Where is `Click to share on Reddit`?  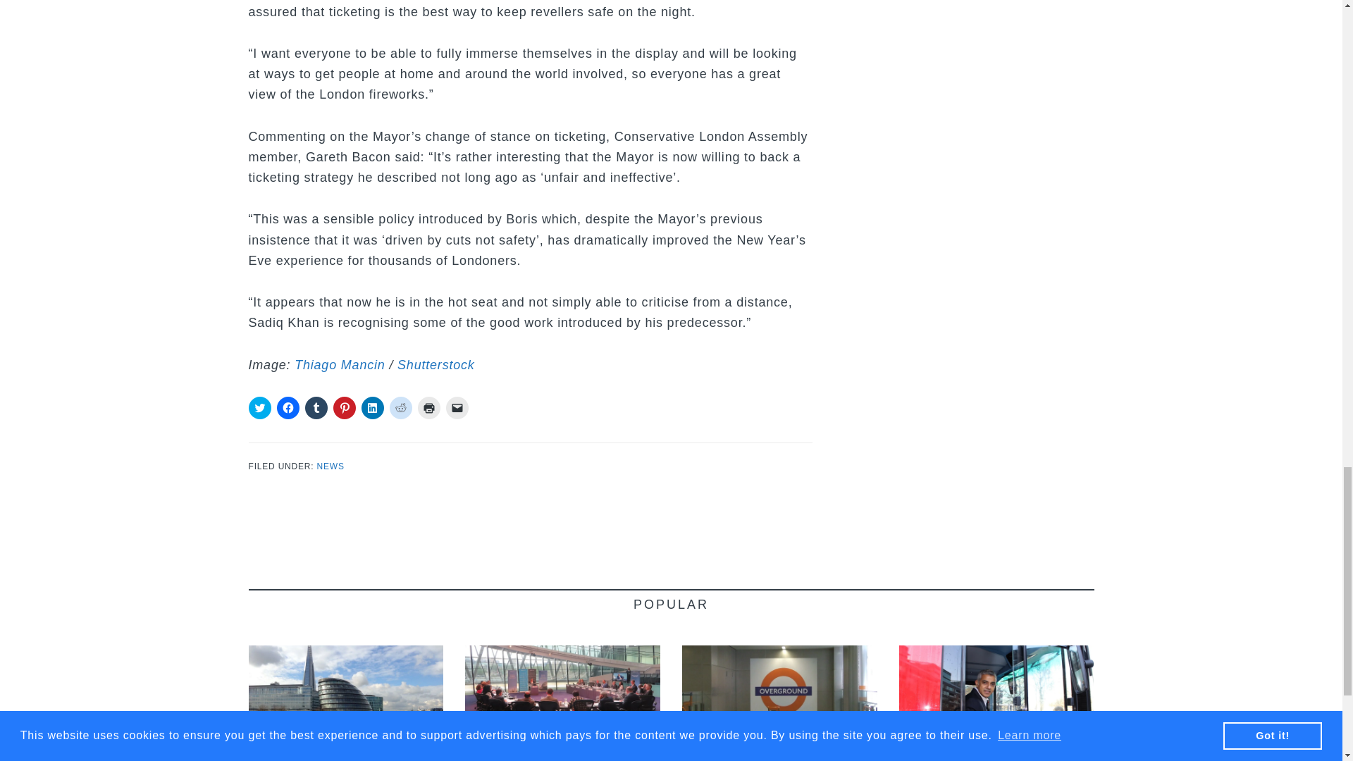 Click to share on Reddit is located at coordinates (400, 407).